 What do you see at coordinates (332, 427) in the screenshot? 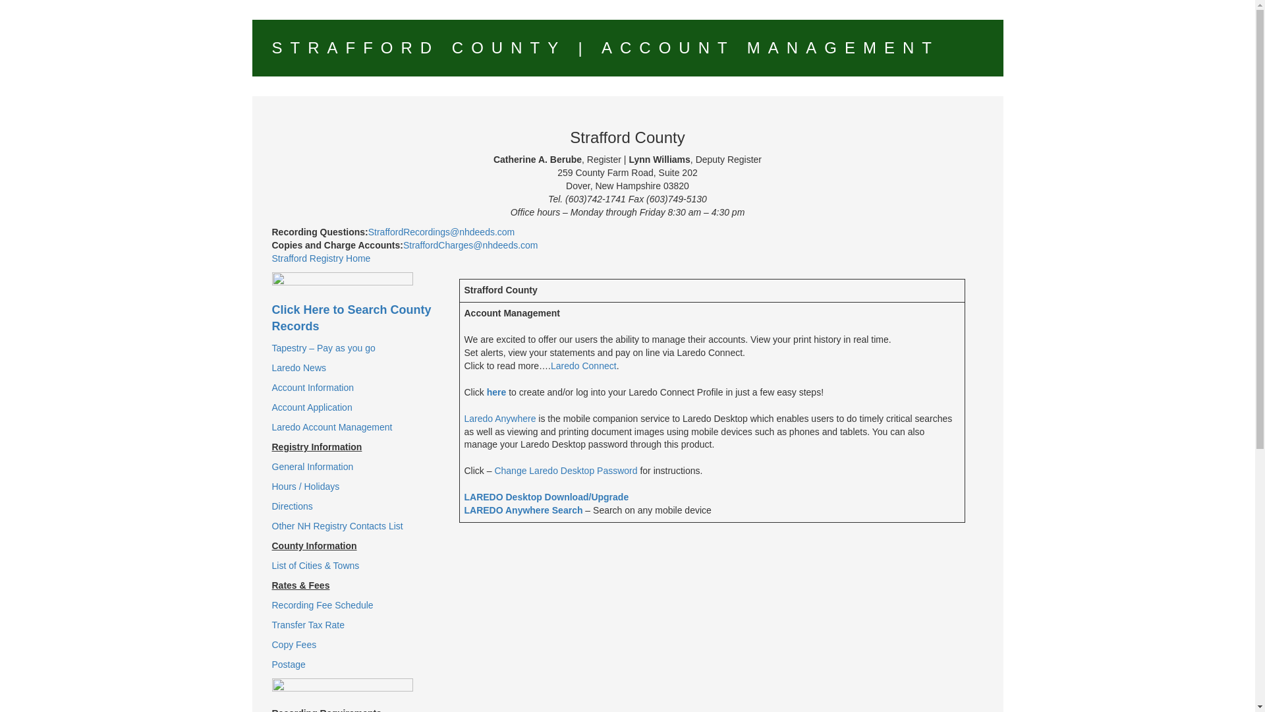
I see `Laredo Account Management` at bounding box center [332, 427].